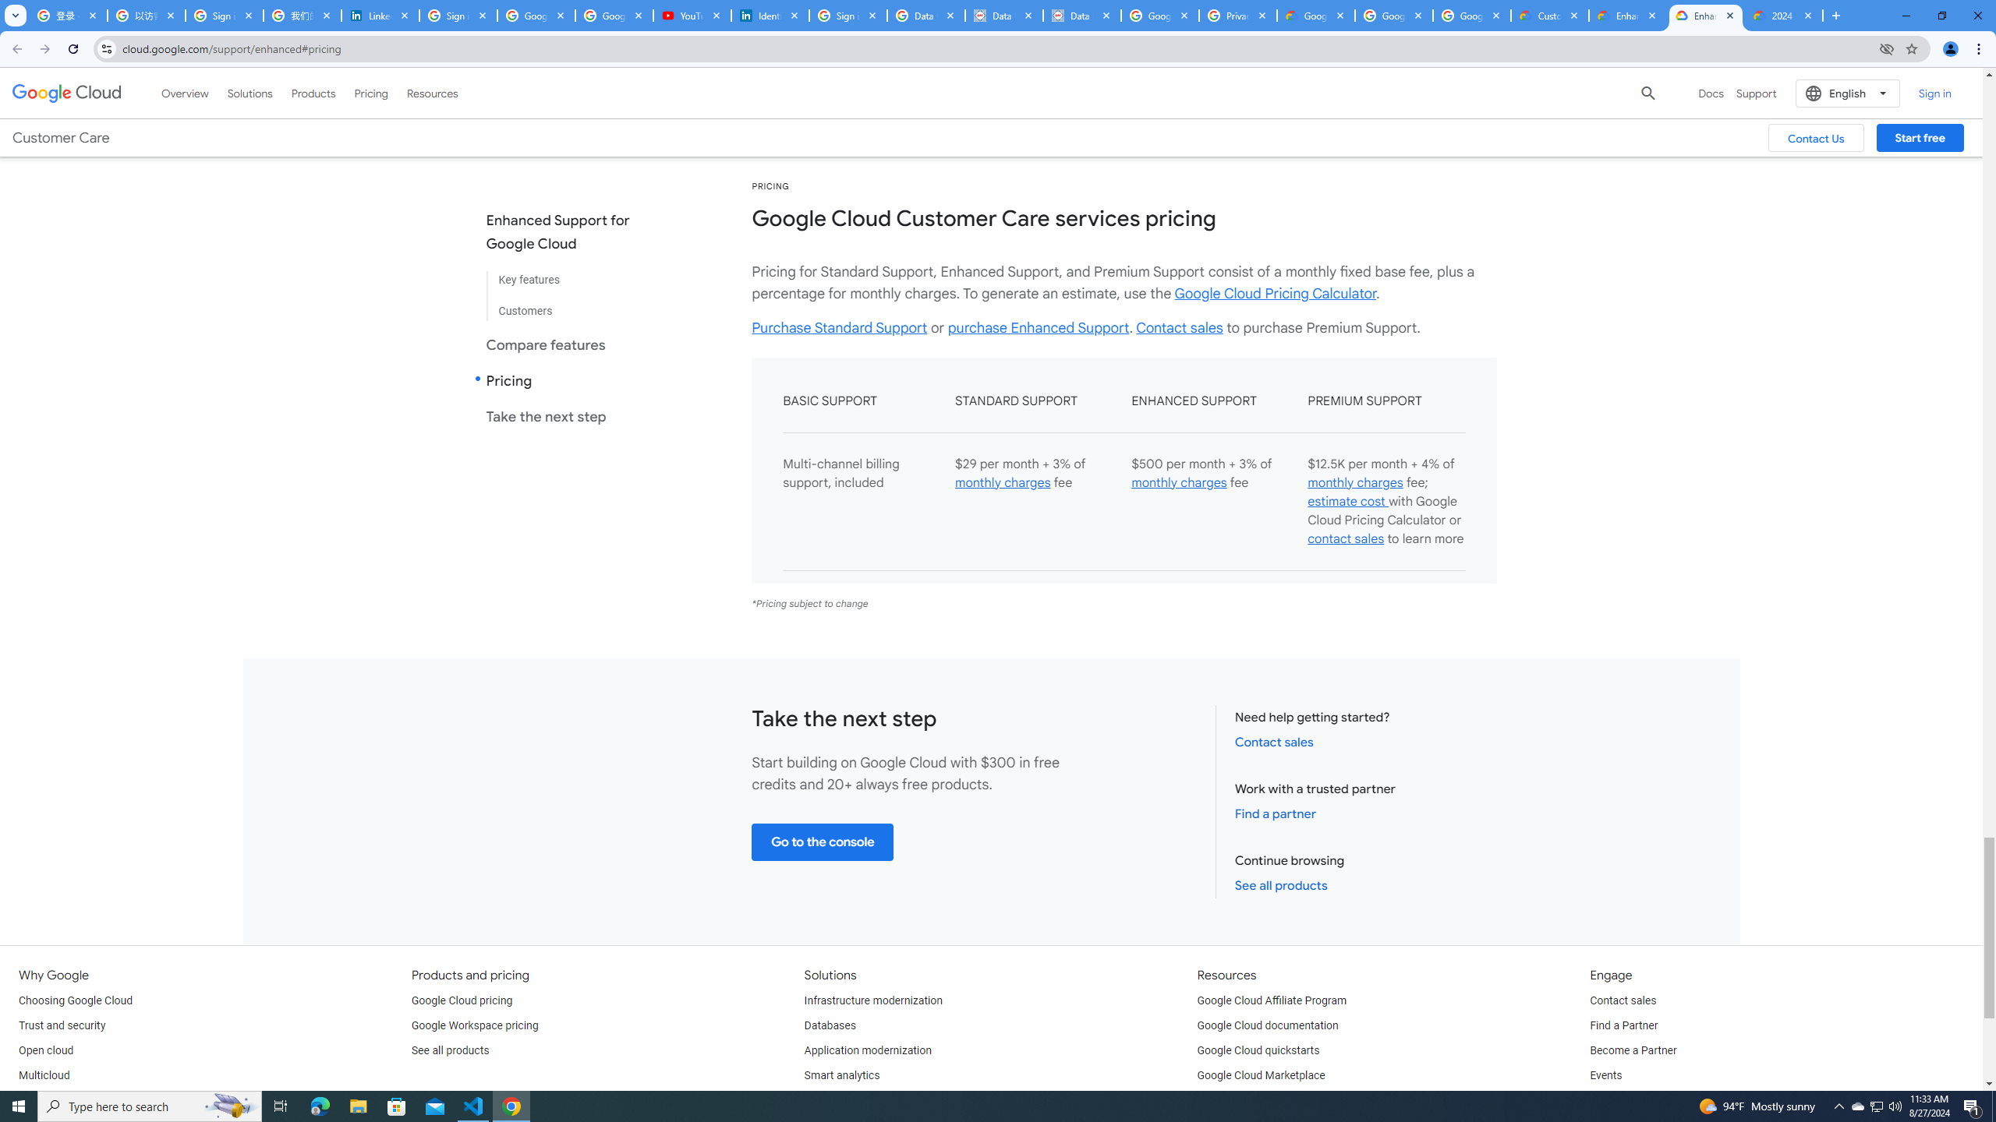 The image size is (1996, 1122). Describe the element at coordinates (854, 1100) in the screenshot. I see `Artificial Intelligence` at that location.